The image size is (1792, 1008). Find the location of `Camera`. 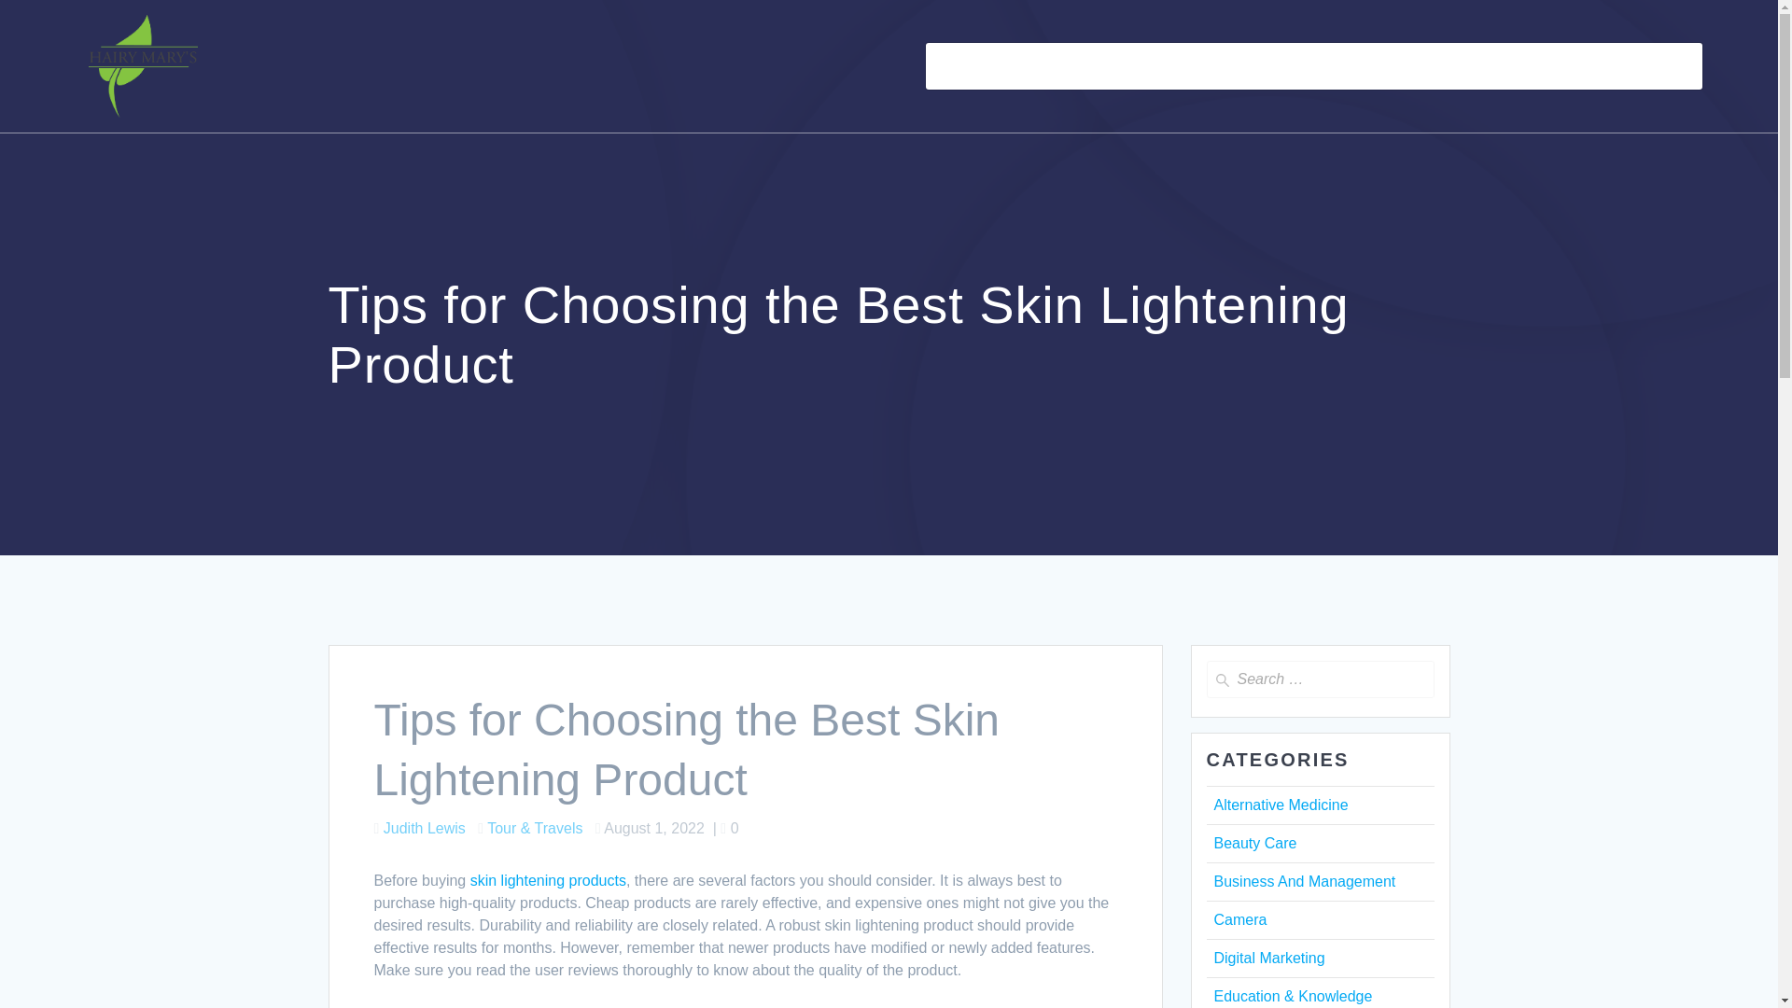

Camera is located at coordinates (1239, 919).